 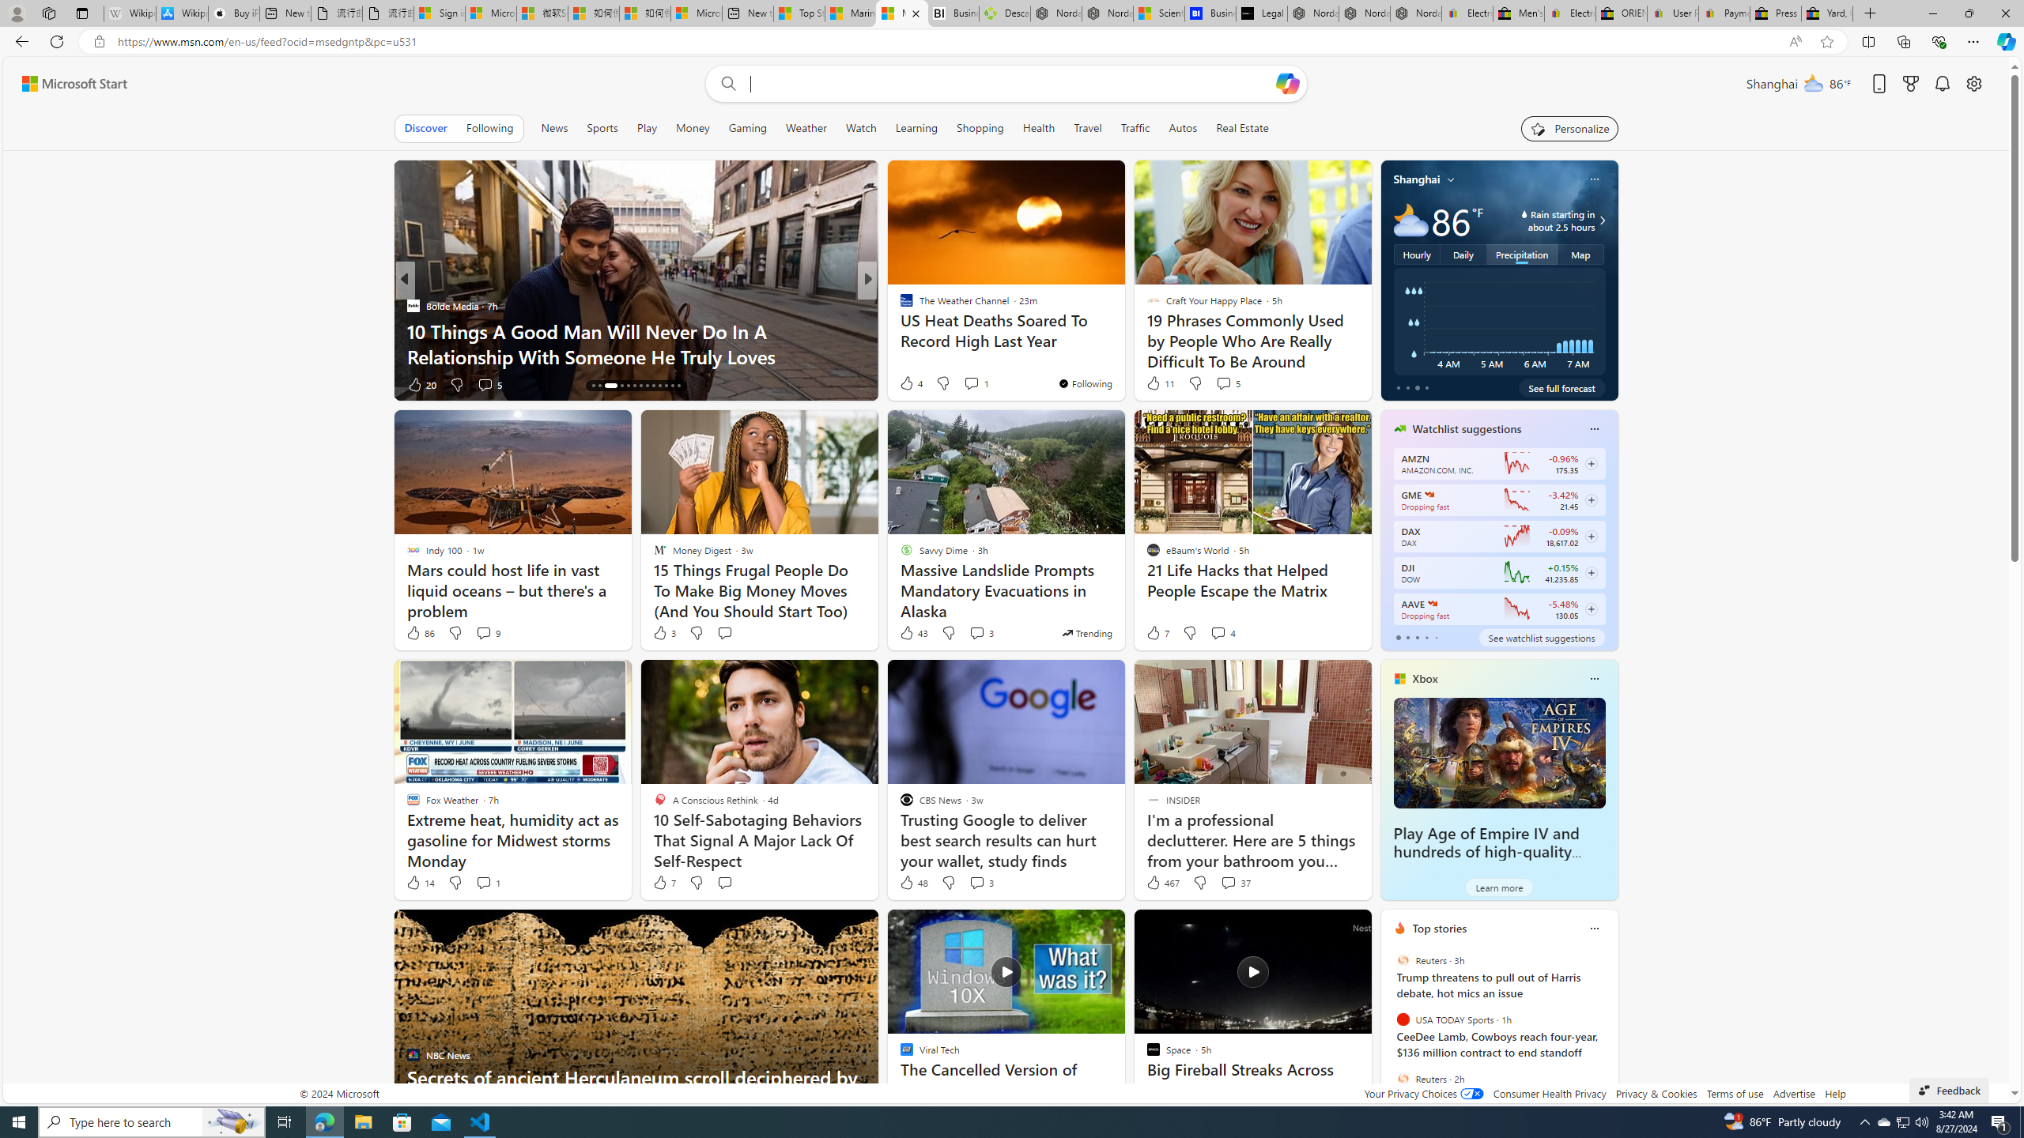 What do you see at coordinates (647, 386) in the screenshot?
I see `AutomationID: tab-21` at bounding box center [647, 386].